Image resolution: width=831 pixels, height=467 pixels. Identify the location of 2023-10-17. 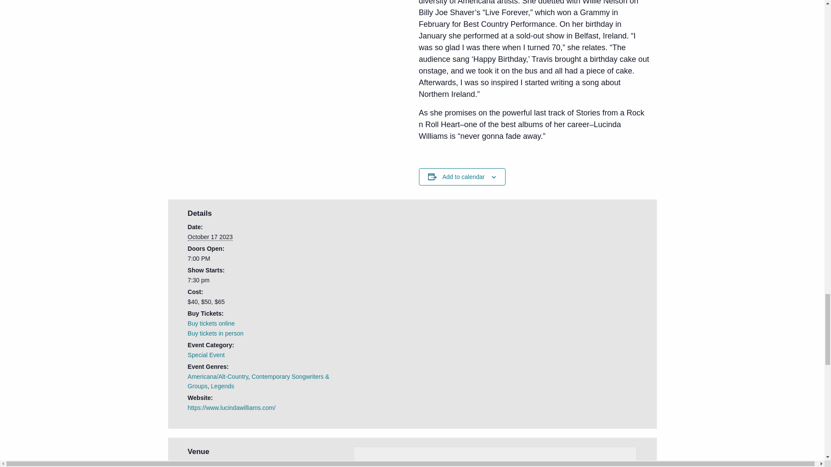
(210, 237).